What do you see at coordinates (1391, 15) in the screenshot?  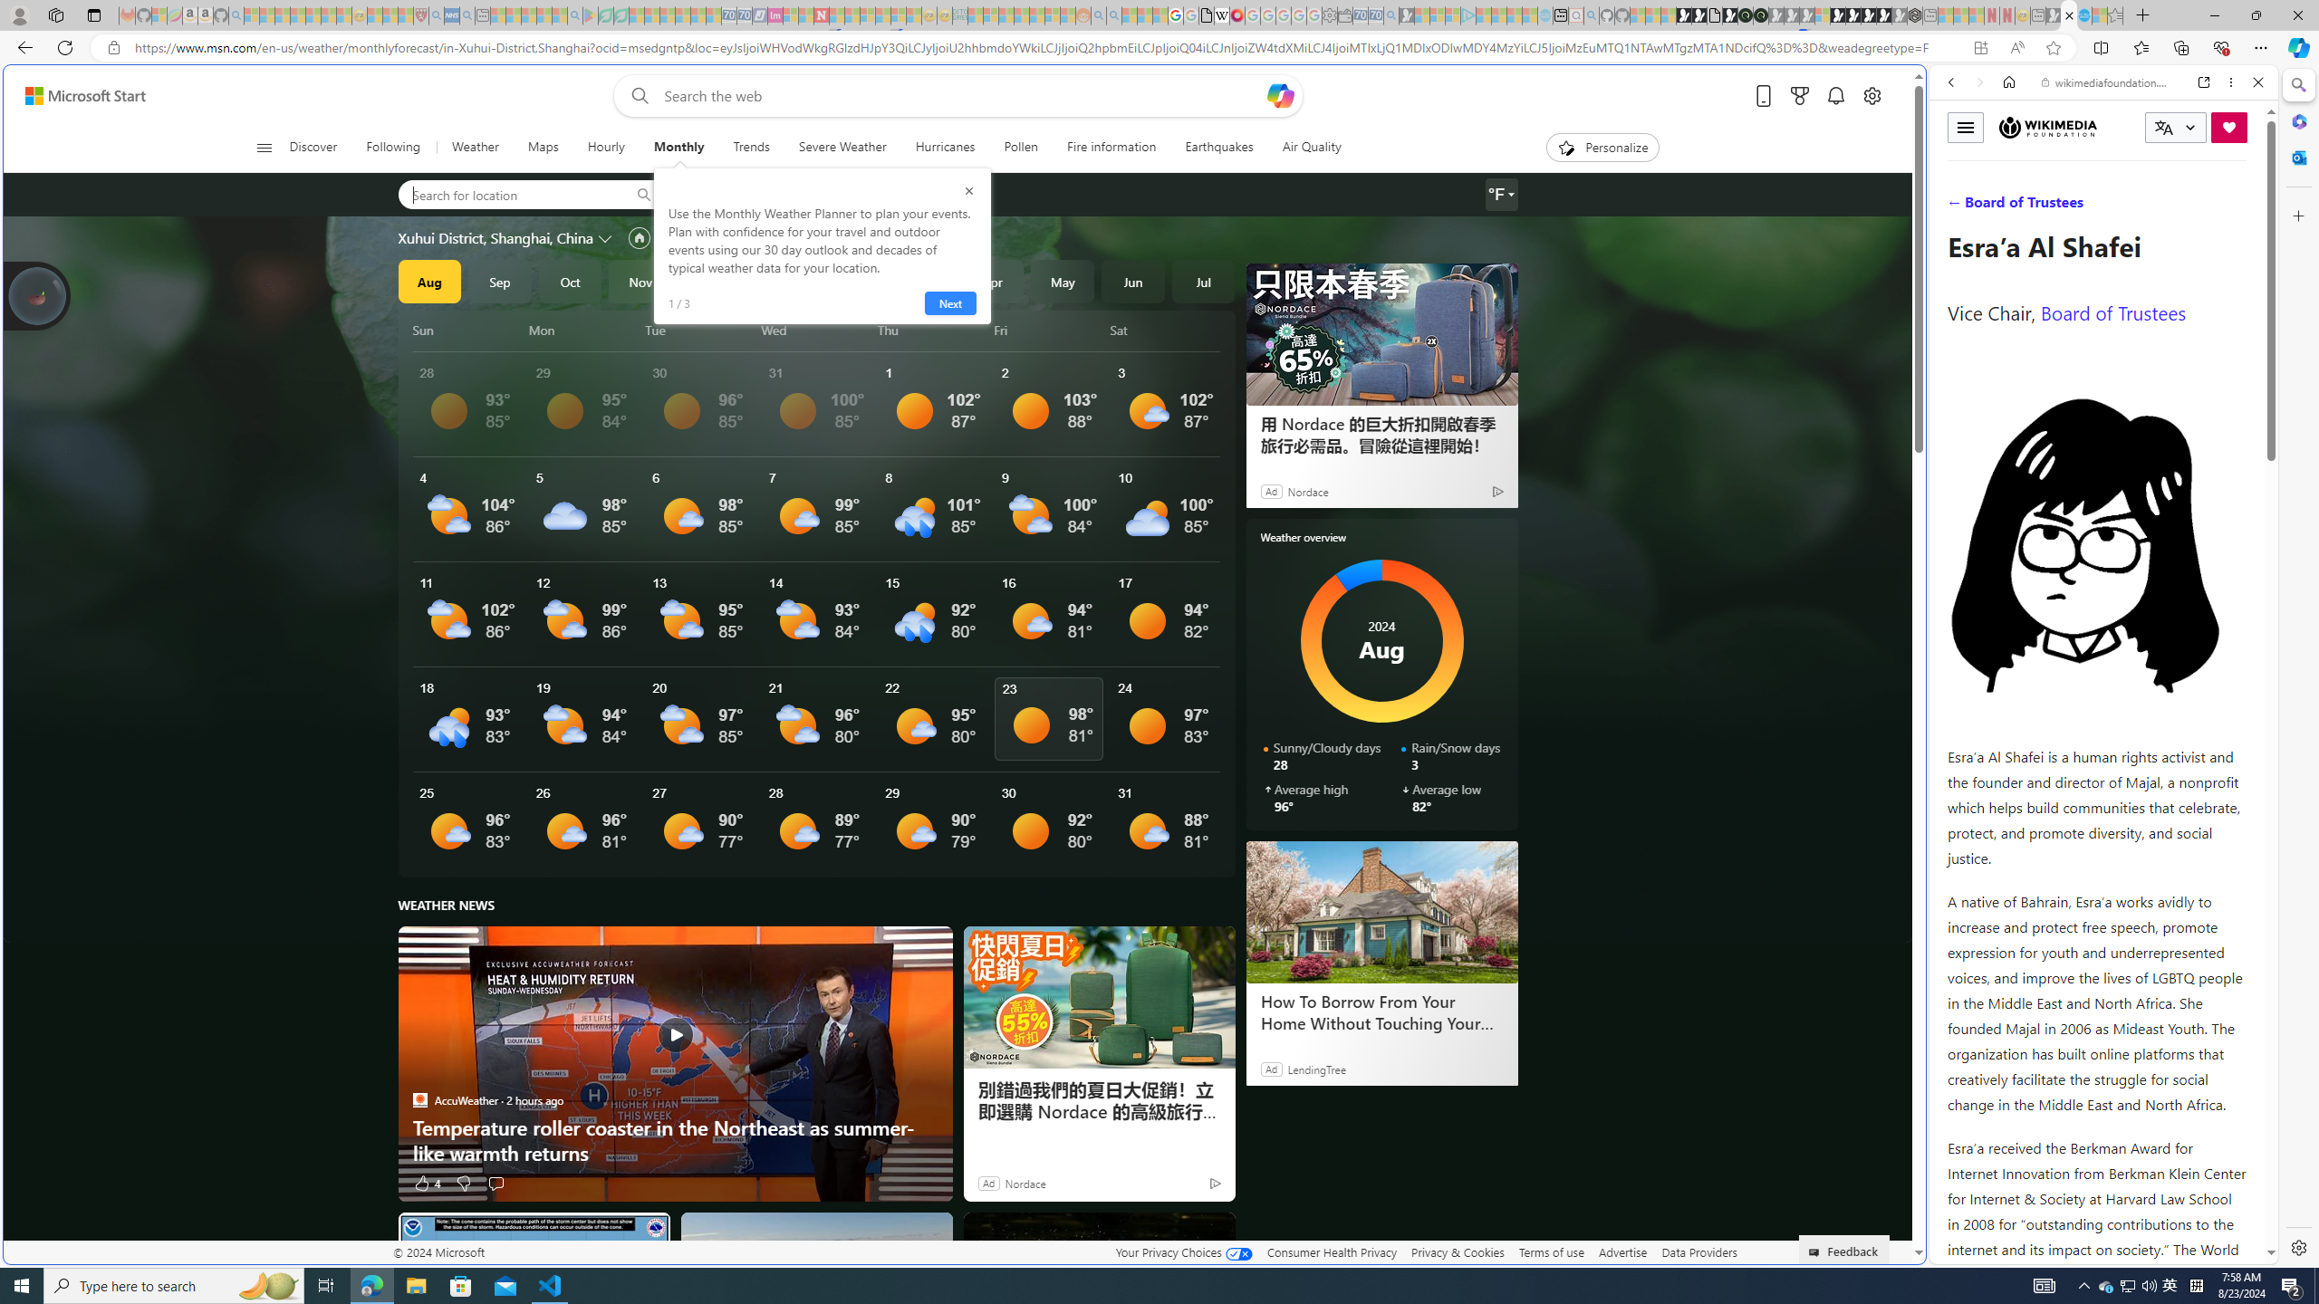 I see `Bing Real Estate - Home sales and rental listings - Sleeping` at bounding box center [1391, 15].